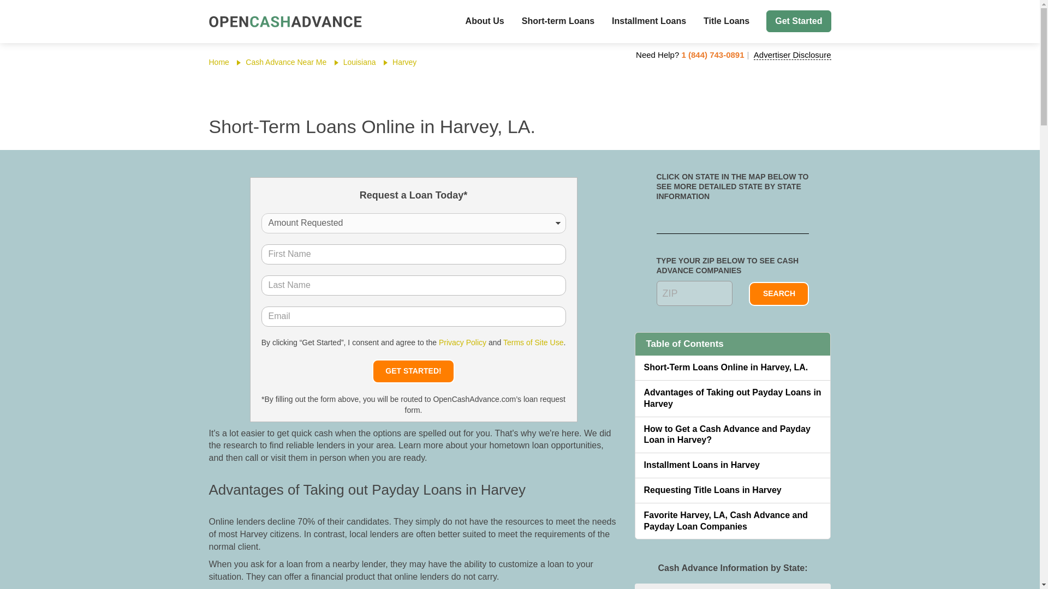 Image resolution: width=1048 pixels, height=589 pixels. I want to click on Requesting Title Loans in Harvey, so click(733, 490).